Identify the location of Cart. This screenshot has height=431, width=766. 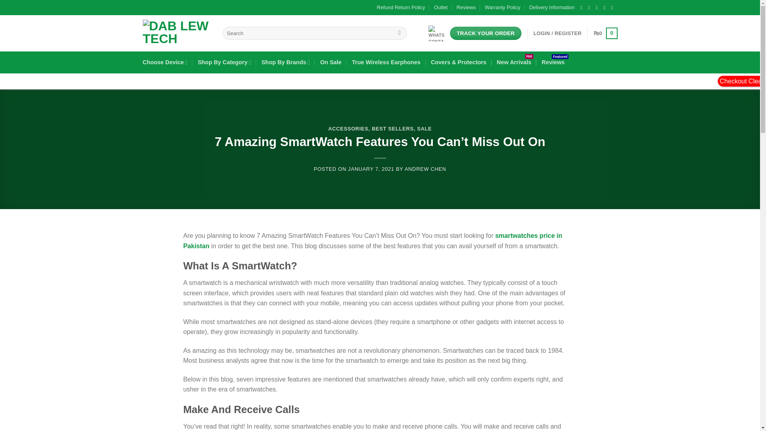
(606, 34).